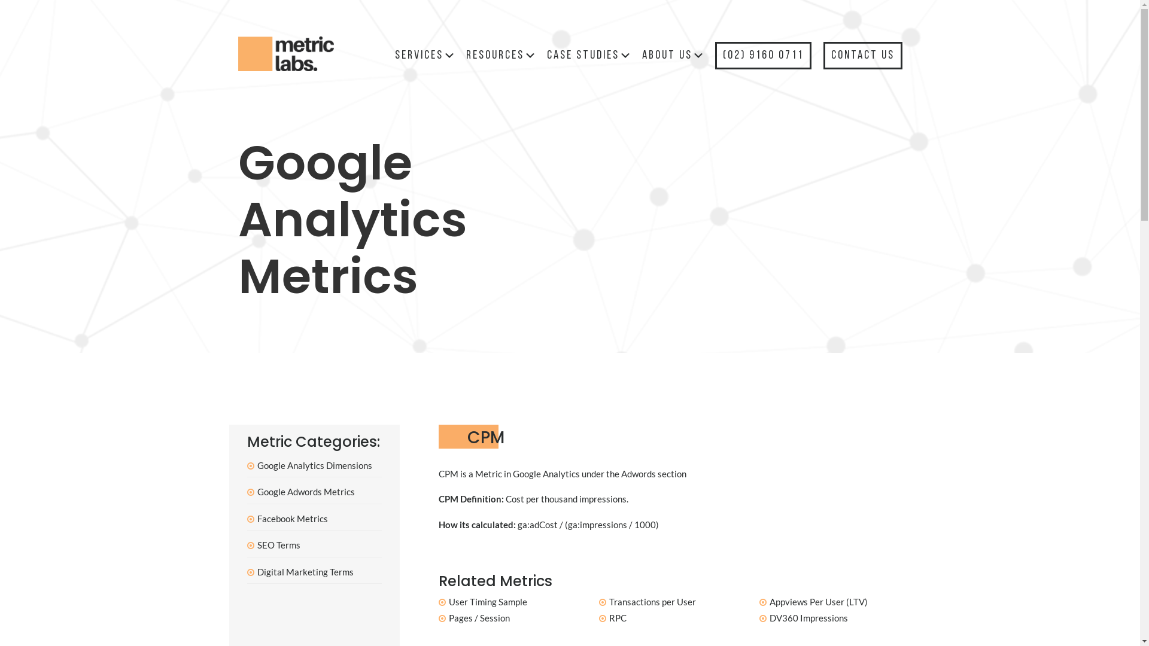 The height and width of the screenshot is (646, 1149). Describe the element at coordinates (674, 55) in the screenshot. I see `About Us` at that location.